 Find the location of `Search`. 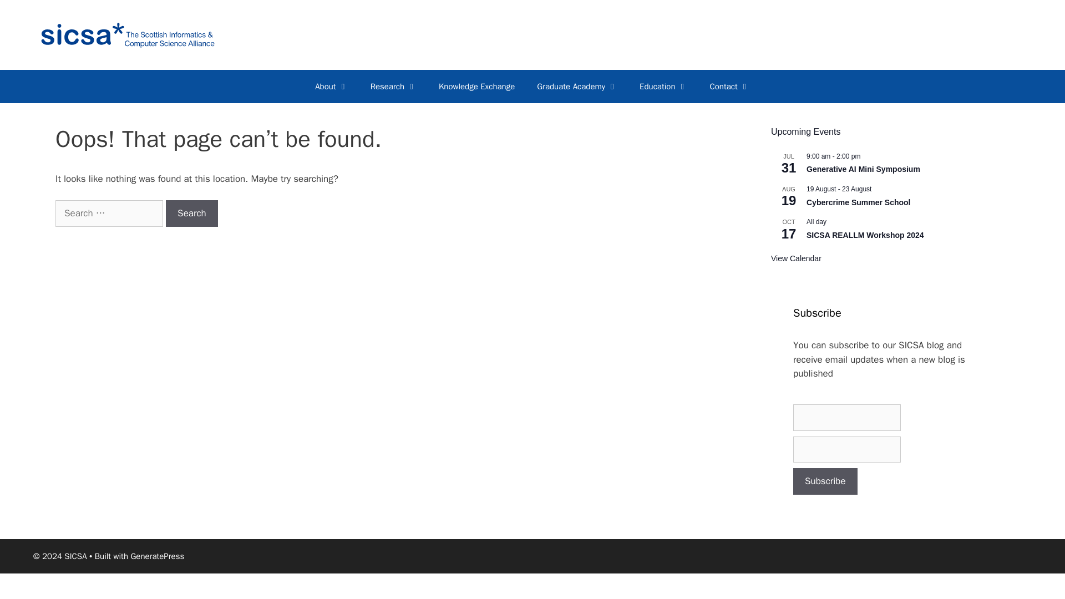

Search is located at coordinates (192, 213).